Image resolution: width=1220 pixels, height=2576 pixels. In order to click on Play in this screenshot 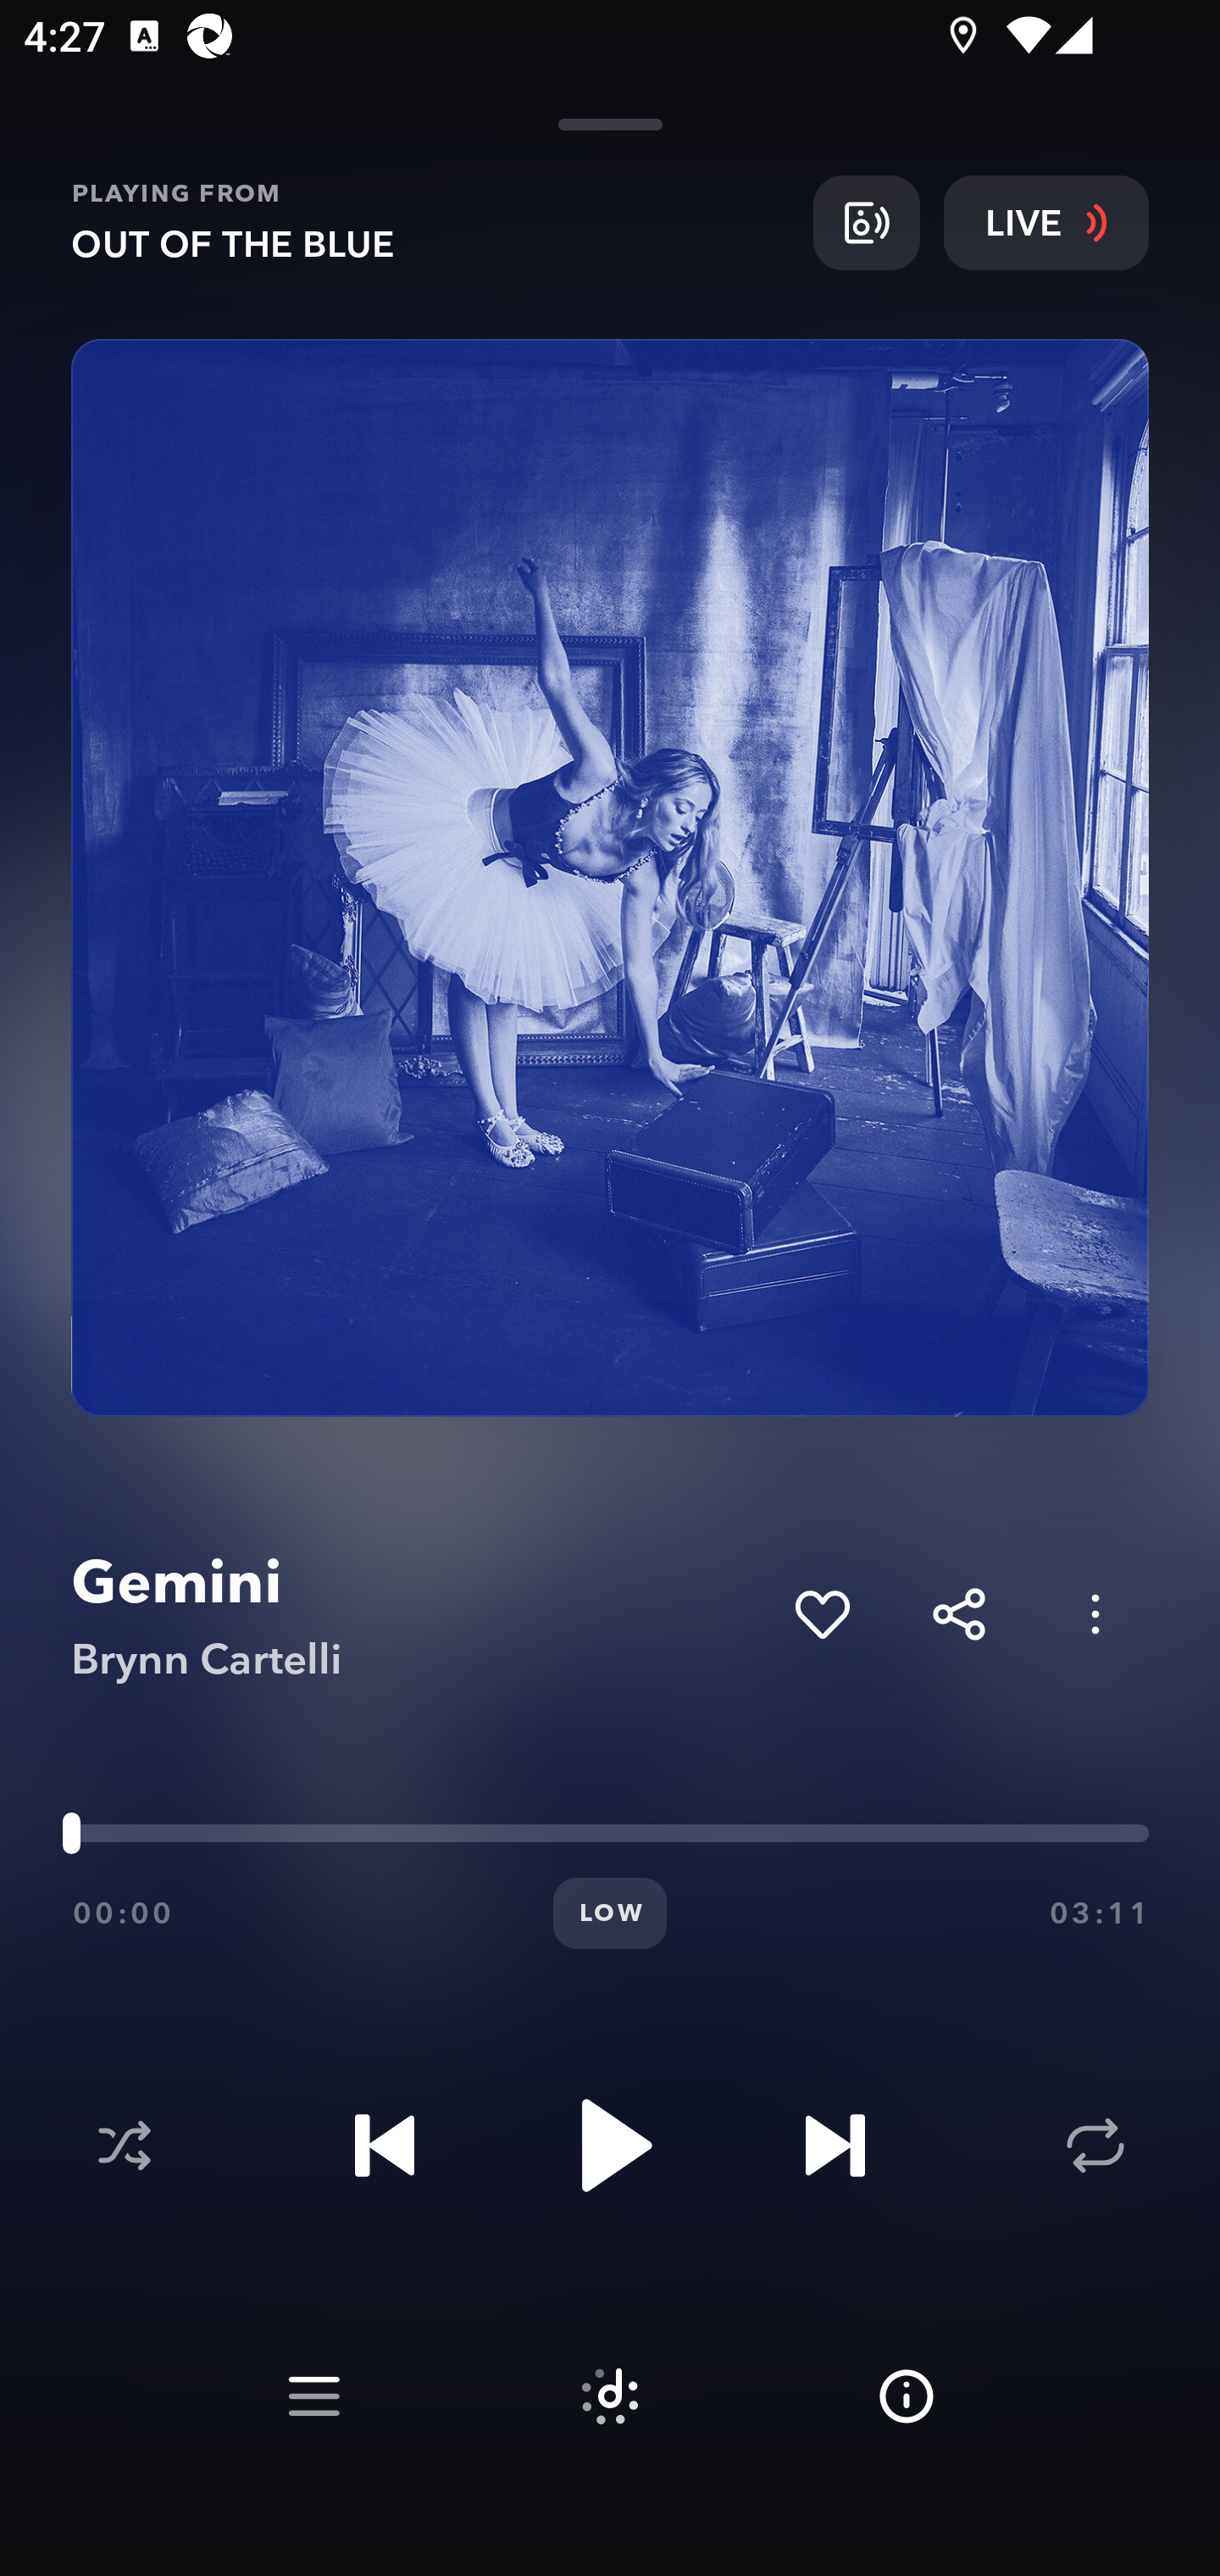, I will do `click(610, 2146)`.